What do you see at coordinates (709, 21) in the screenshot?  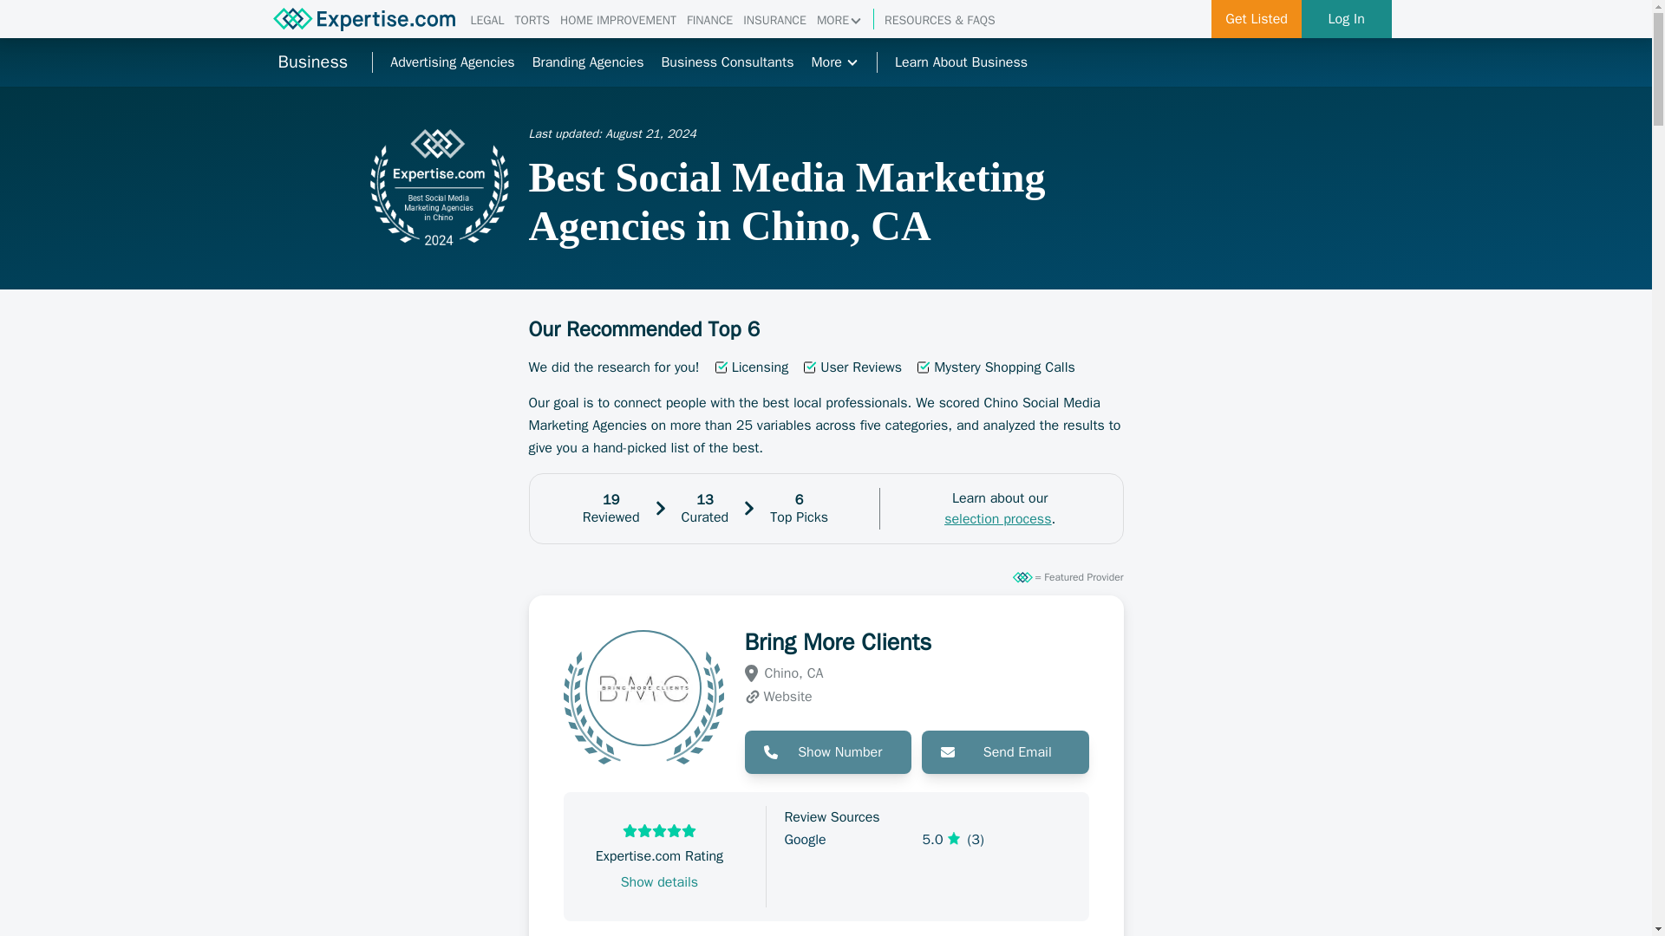 I see `FINANCE` at bounding box center [709, 21].